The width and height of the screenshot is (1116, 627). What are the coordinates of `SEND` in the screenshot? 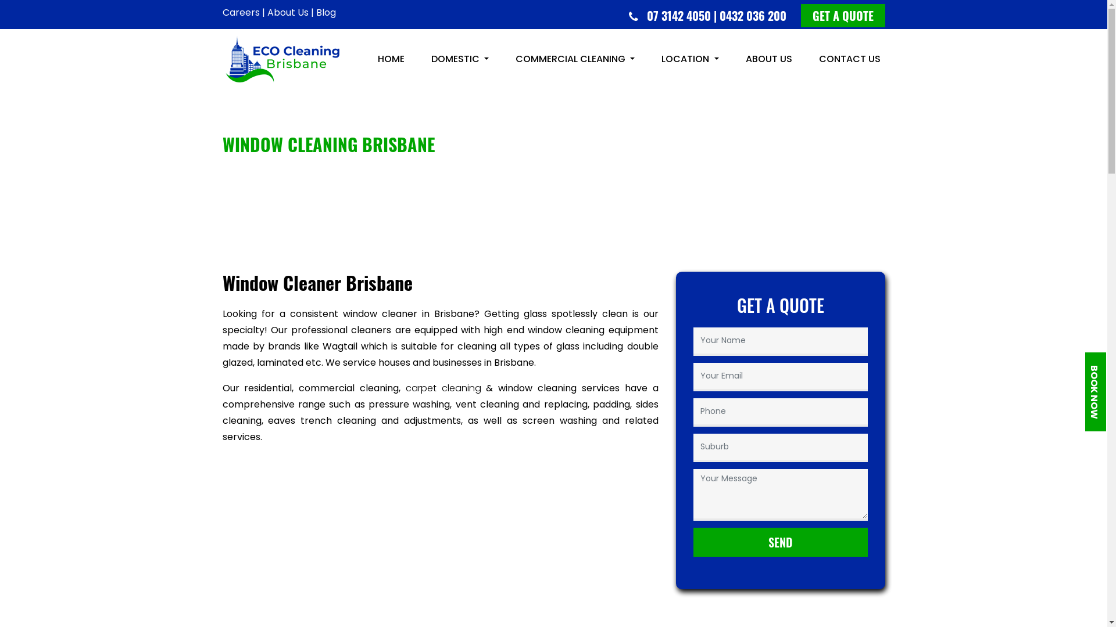 It's located at (780, 542).